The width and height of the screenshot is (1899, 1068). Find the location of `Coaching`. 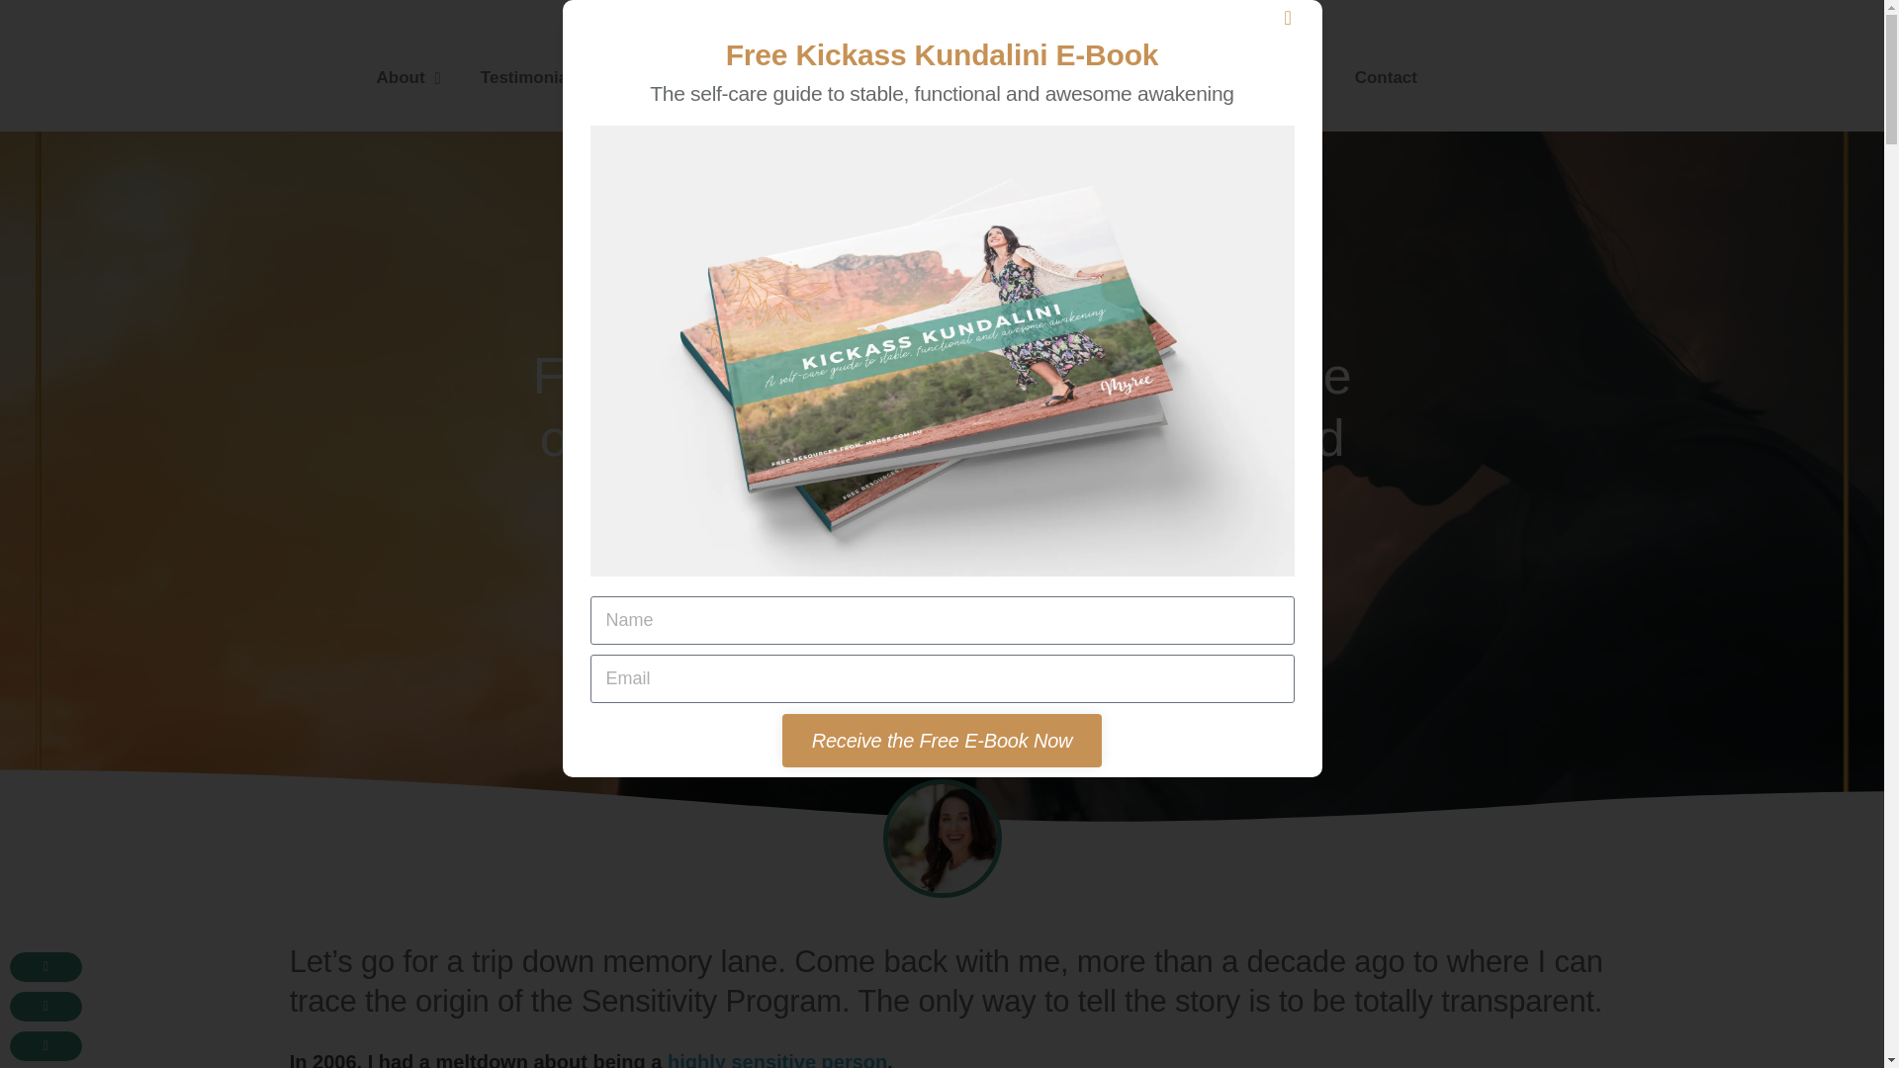

Coaching is located at coordinates (667, 77).